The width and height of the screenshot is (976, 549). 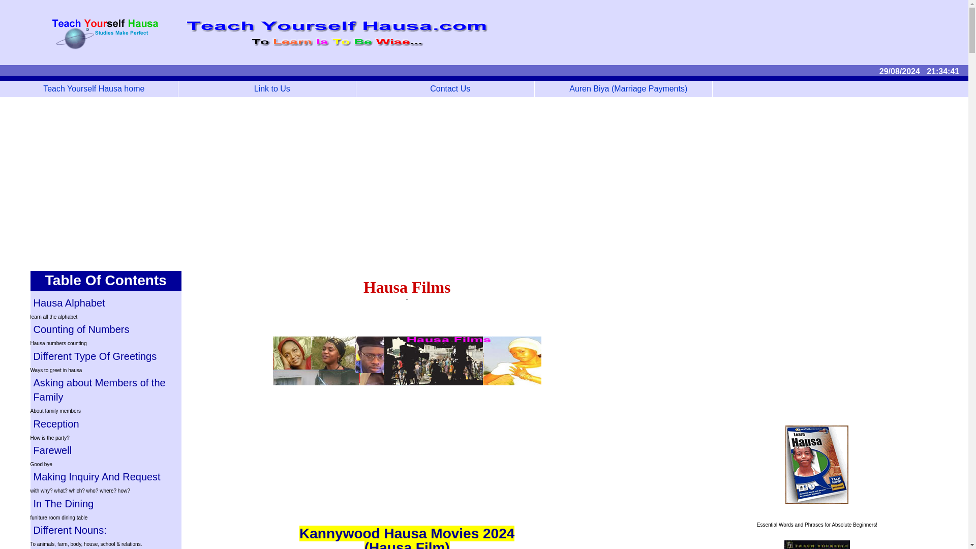 What do you see at coordinates (106, 389) in the screenshot?
I see `Asking about Members of the Family` at bounding box center [106, 389].